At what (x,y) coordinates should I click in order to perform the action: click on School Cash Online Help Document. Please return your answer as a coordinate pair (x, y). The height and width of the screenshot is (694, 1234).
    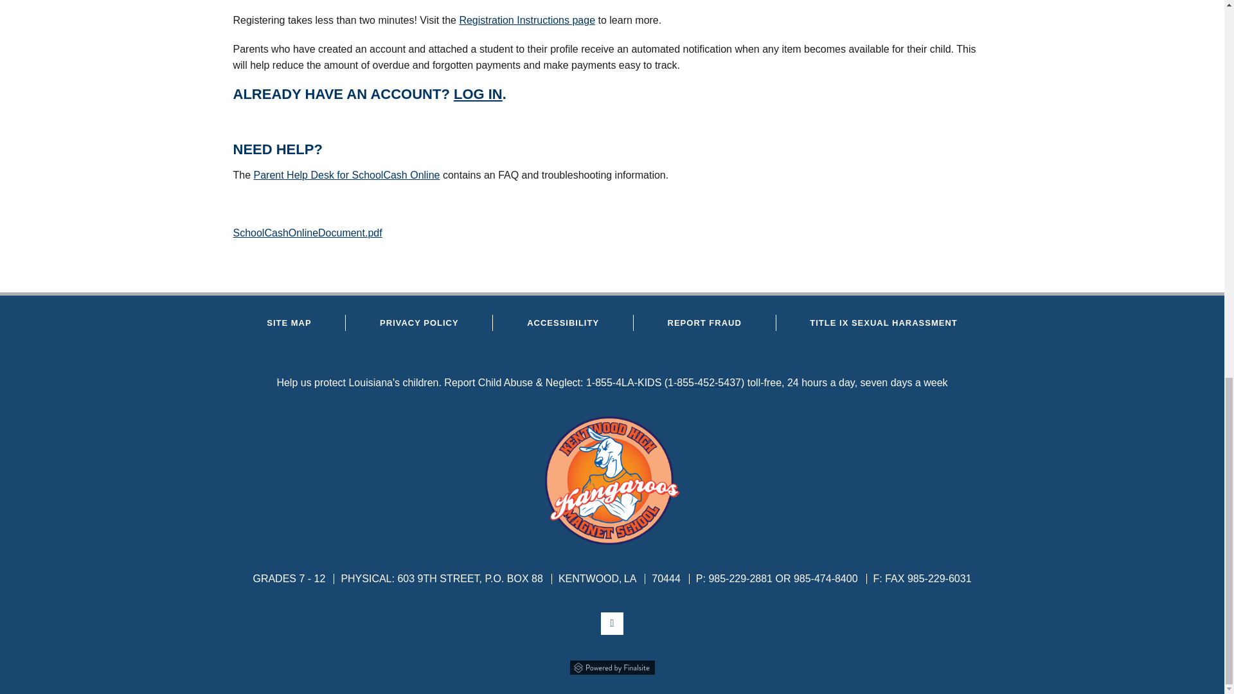
    Looking at the image, I should click on (307, 233).